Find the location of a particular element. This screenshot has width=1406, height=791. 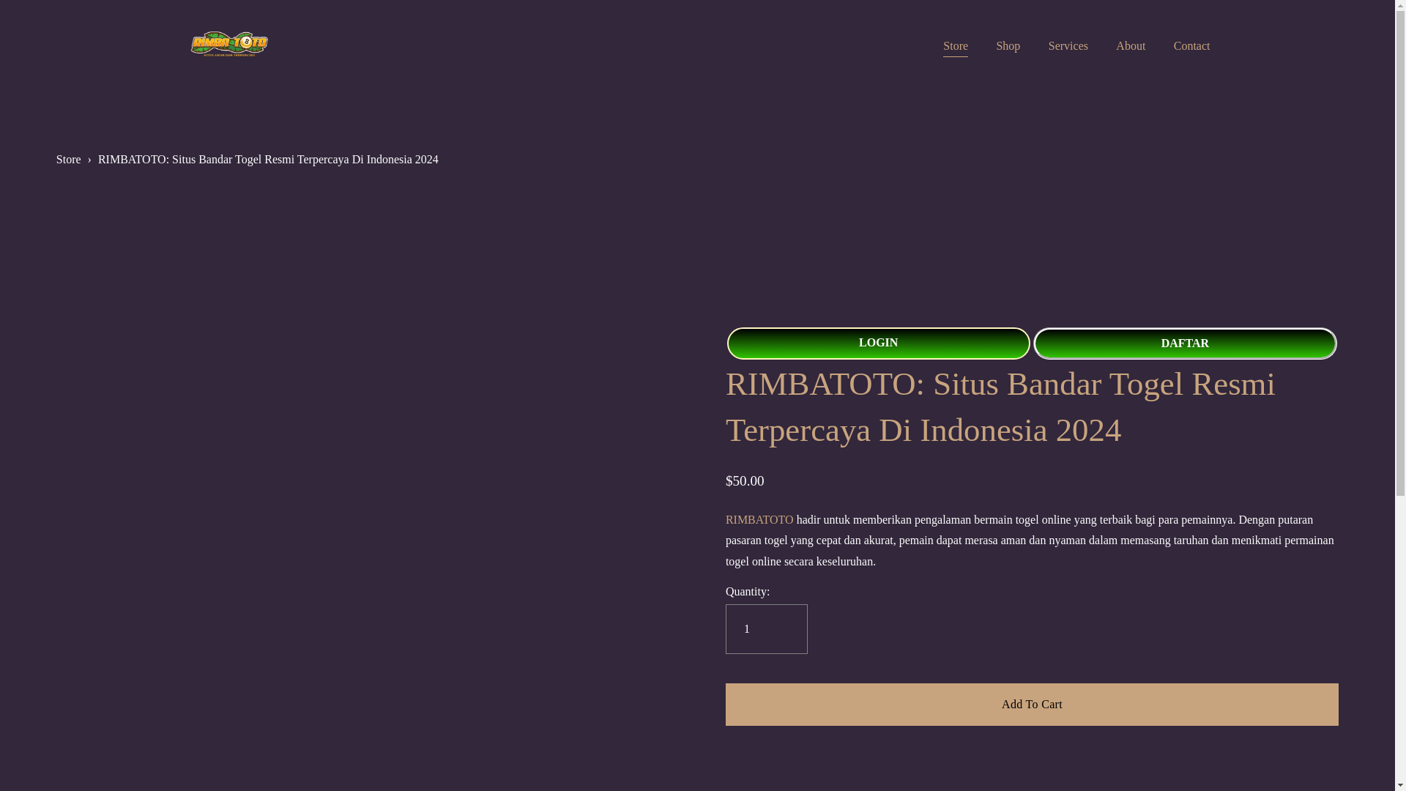

About is located at coordinates (1131, 45).